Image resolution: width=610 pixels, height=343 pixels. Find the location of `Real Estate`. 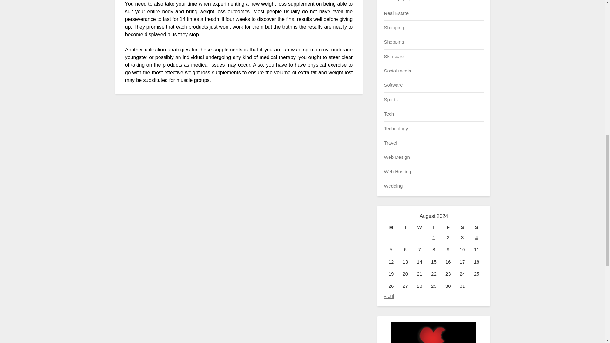

Real Estate is located at coordinates (396, 13).